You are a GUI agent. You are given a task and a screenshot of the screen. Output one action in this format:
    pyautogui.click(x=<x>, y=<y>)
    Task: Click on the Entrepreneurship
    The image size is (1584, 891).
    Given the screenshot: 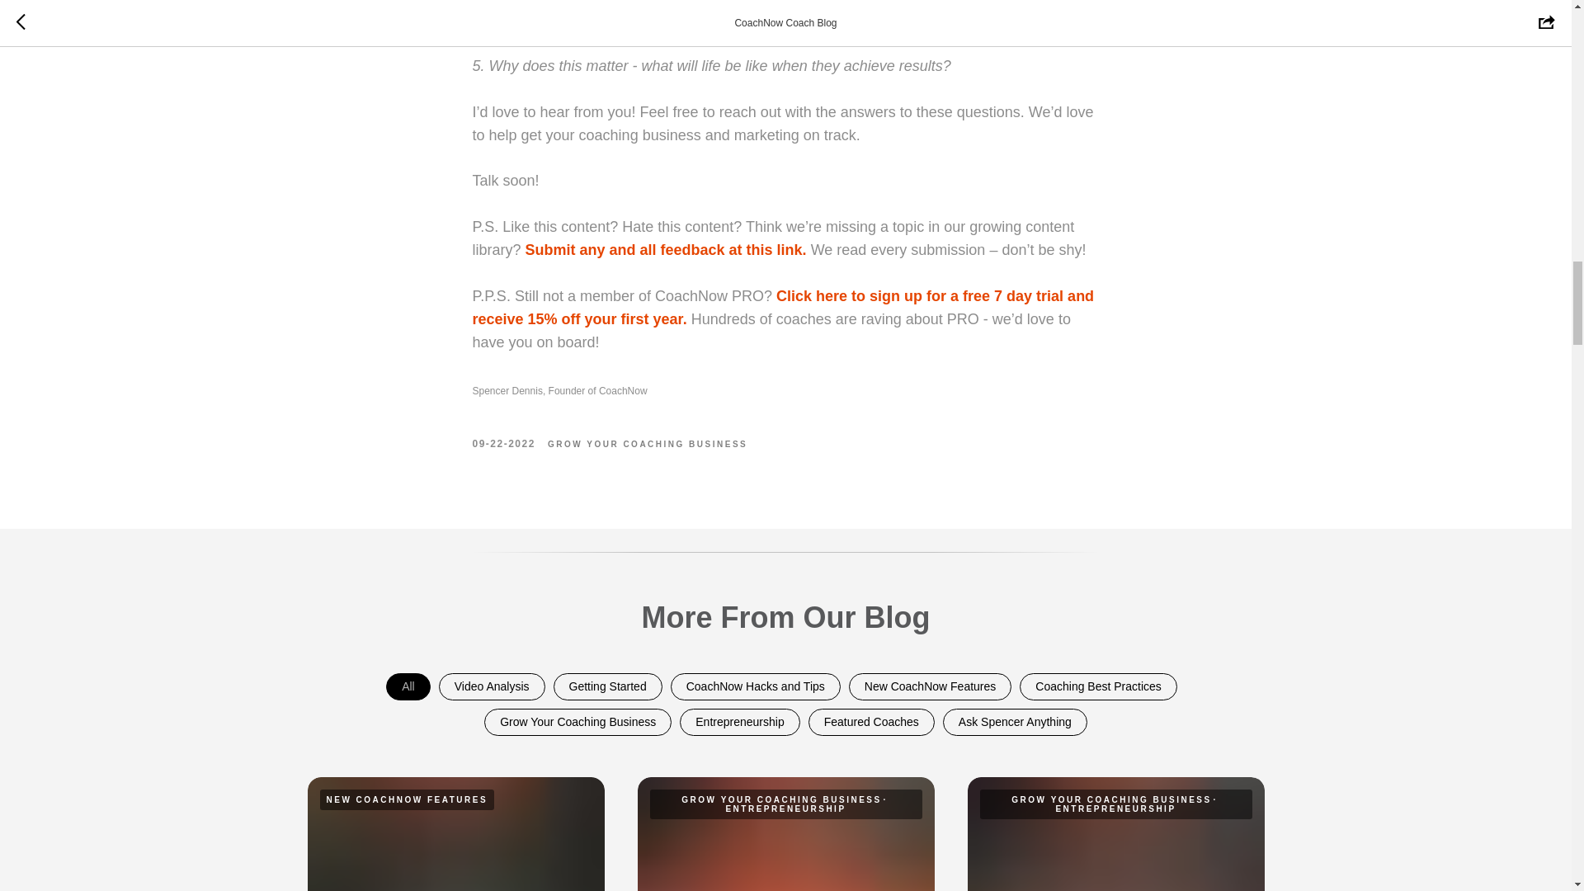 What is the action you would take?
    pyautogui.click(x=739, y=722)
    